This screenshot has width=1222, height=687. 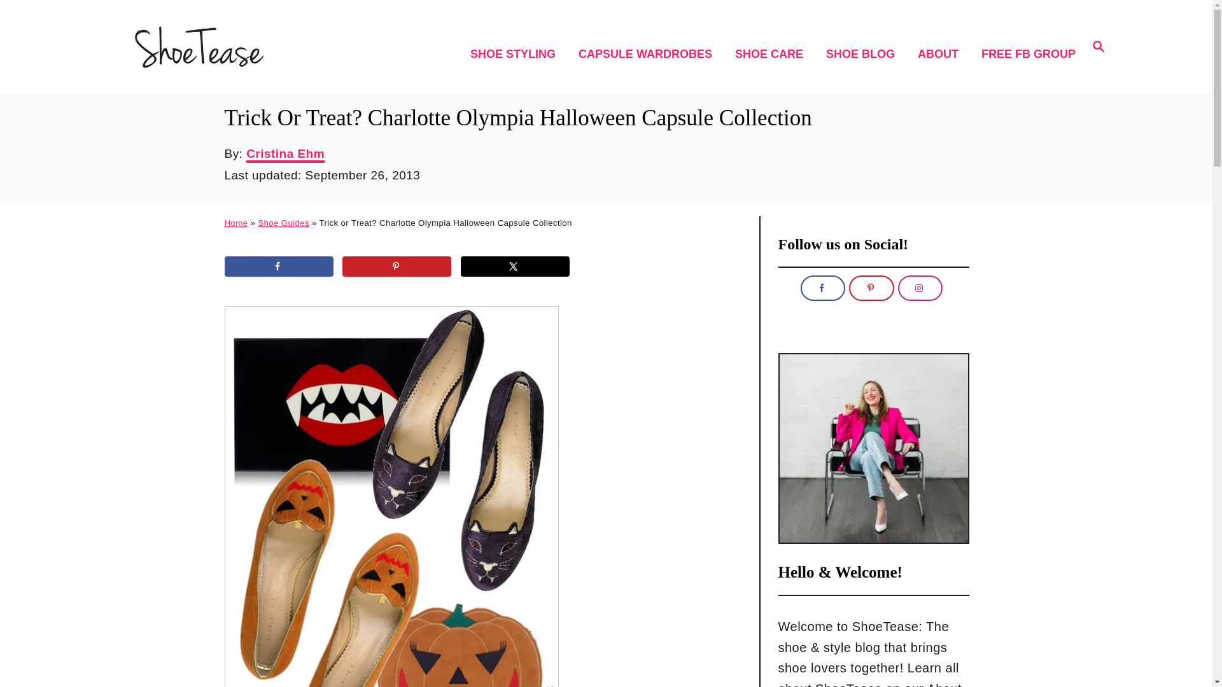 I want to click on SHOE STYLING, so click(x=942, y=55).